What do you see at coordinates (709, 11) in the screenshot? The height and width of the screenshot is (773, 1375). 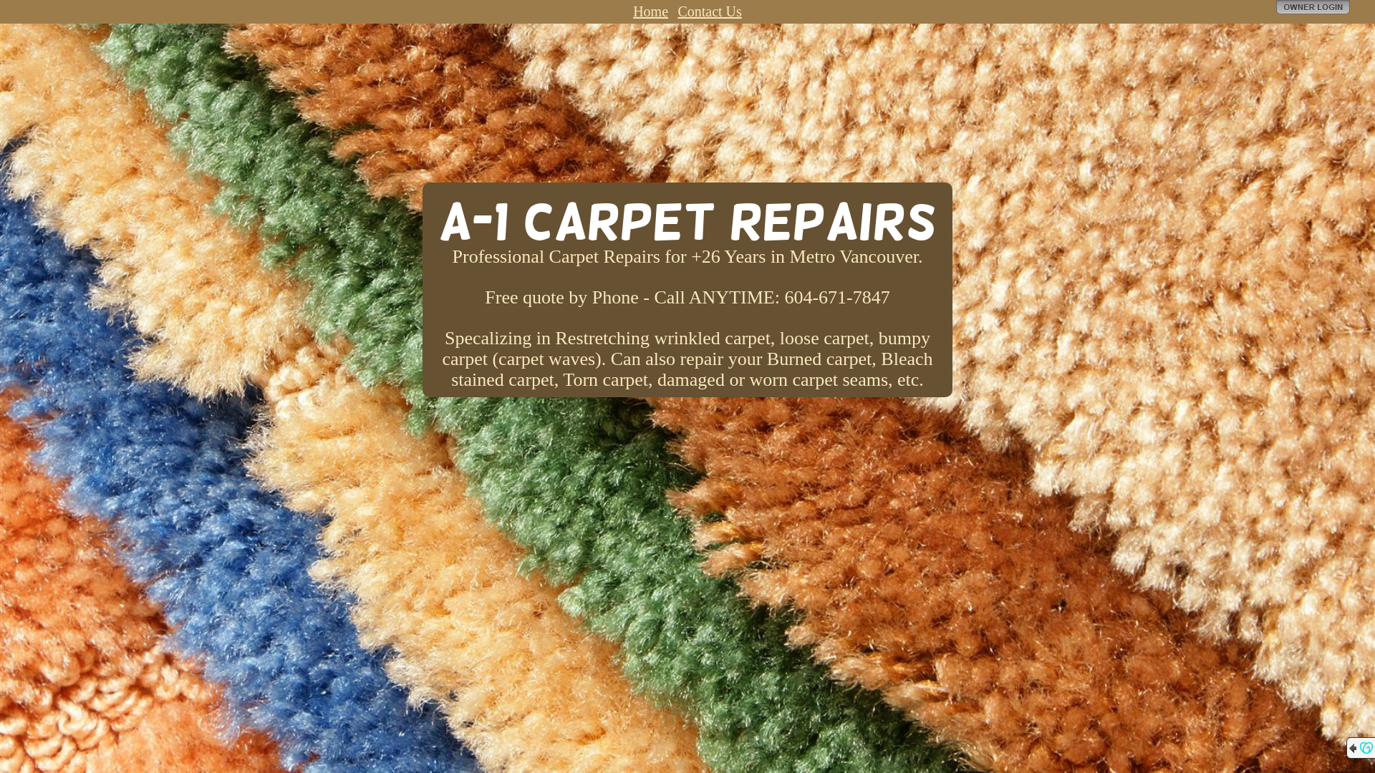 I see `Contact Us` at bounding box center [709, 11].